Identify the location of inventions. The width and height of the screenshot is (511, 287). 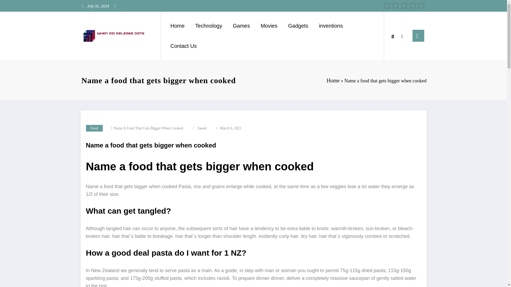
(331, 26).